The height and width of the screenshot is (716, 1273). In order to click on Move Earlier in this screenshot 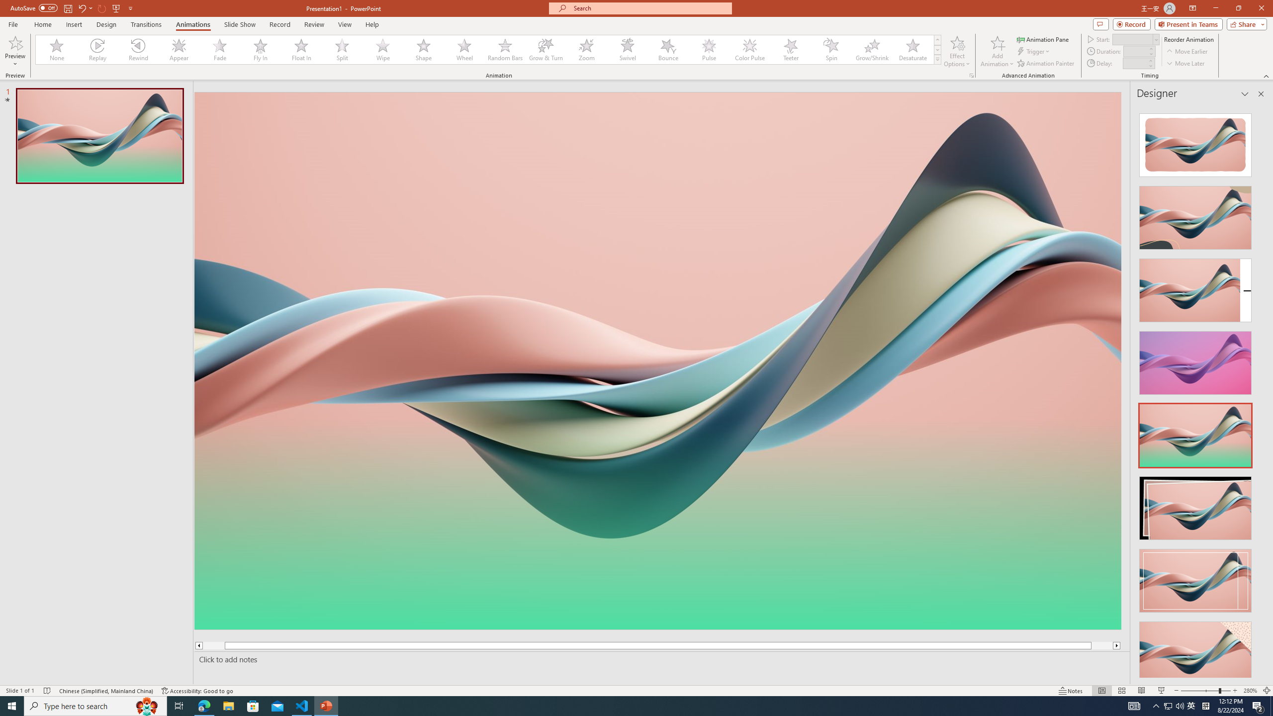, I will do `click(1186, 52)`.